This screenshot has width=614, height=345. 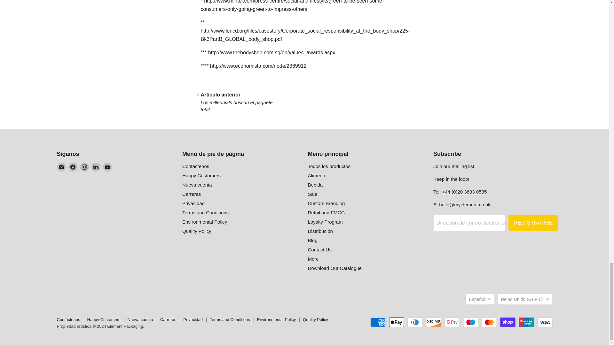 I want to click on Instagram, so click(x=84, y=167).